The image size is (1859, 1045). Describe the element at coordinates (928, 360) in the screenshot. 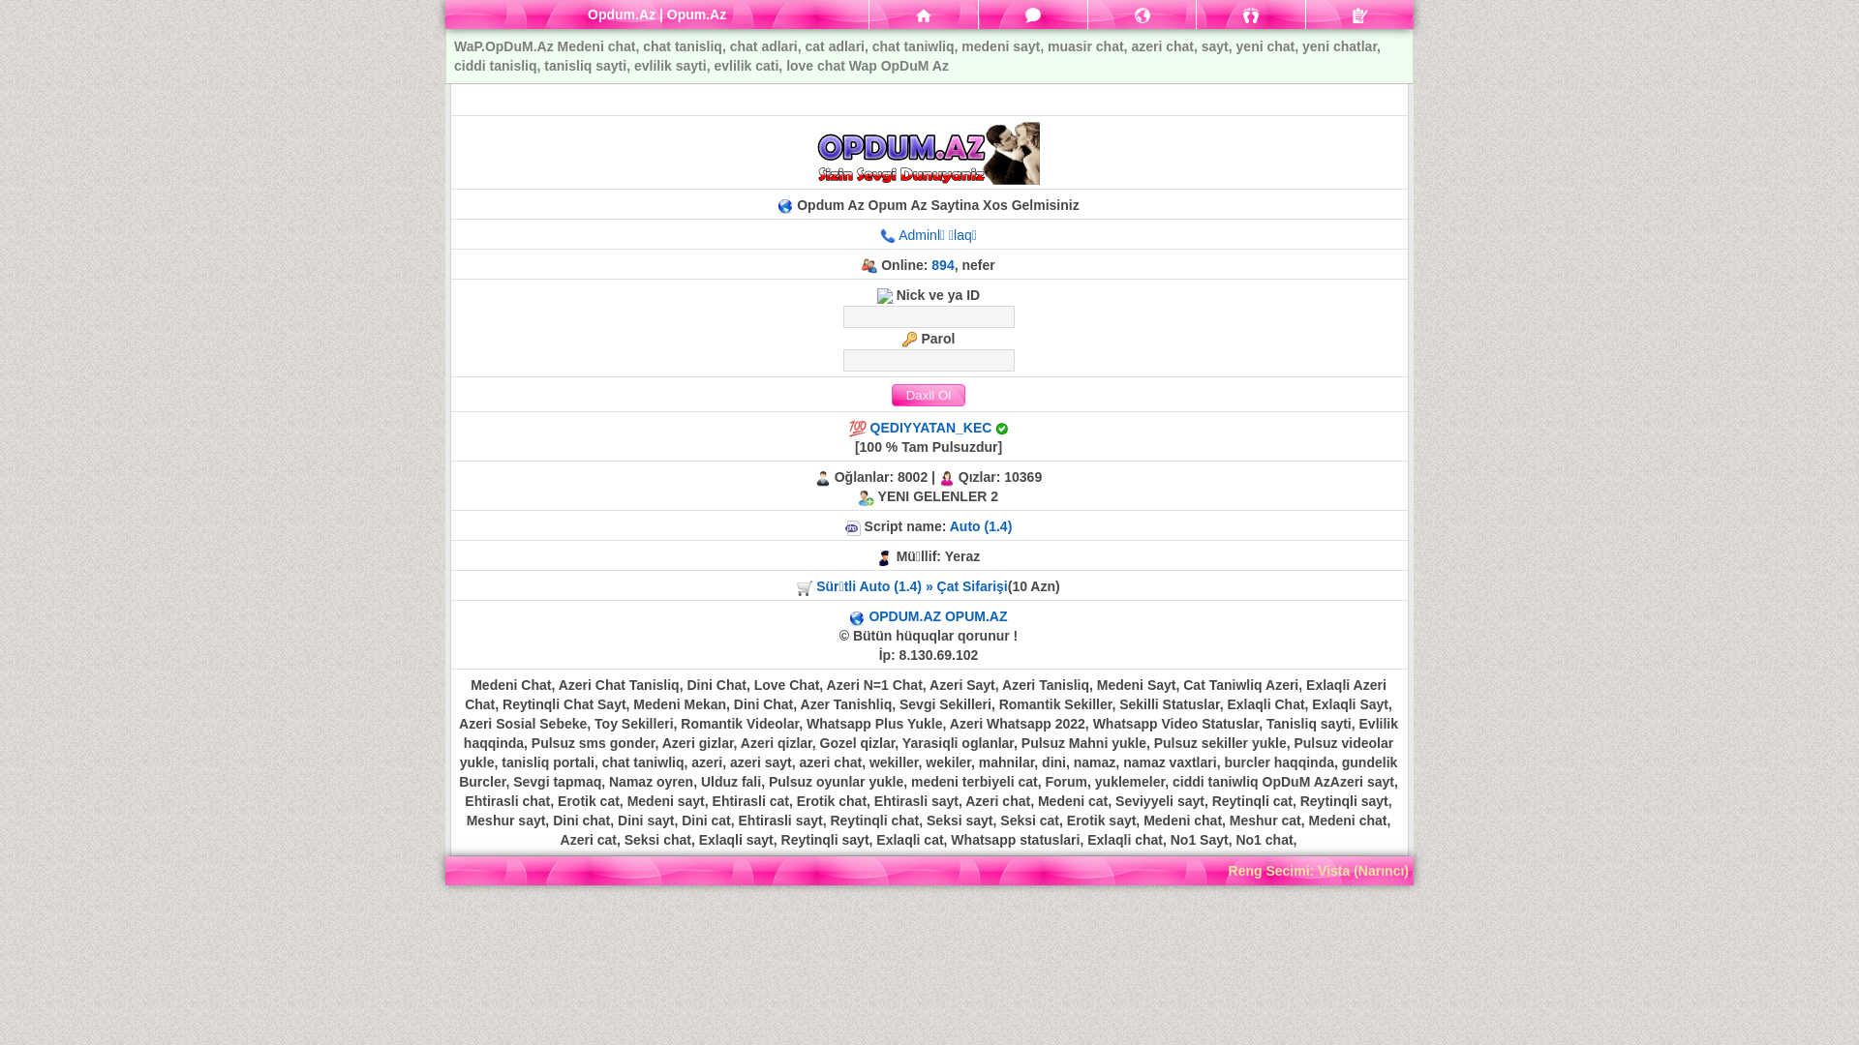

I see `Parol` at that location.